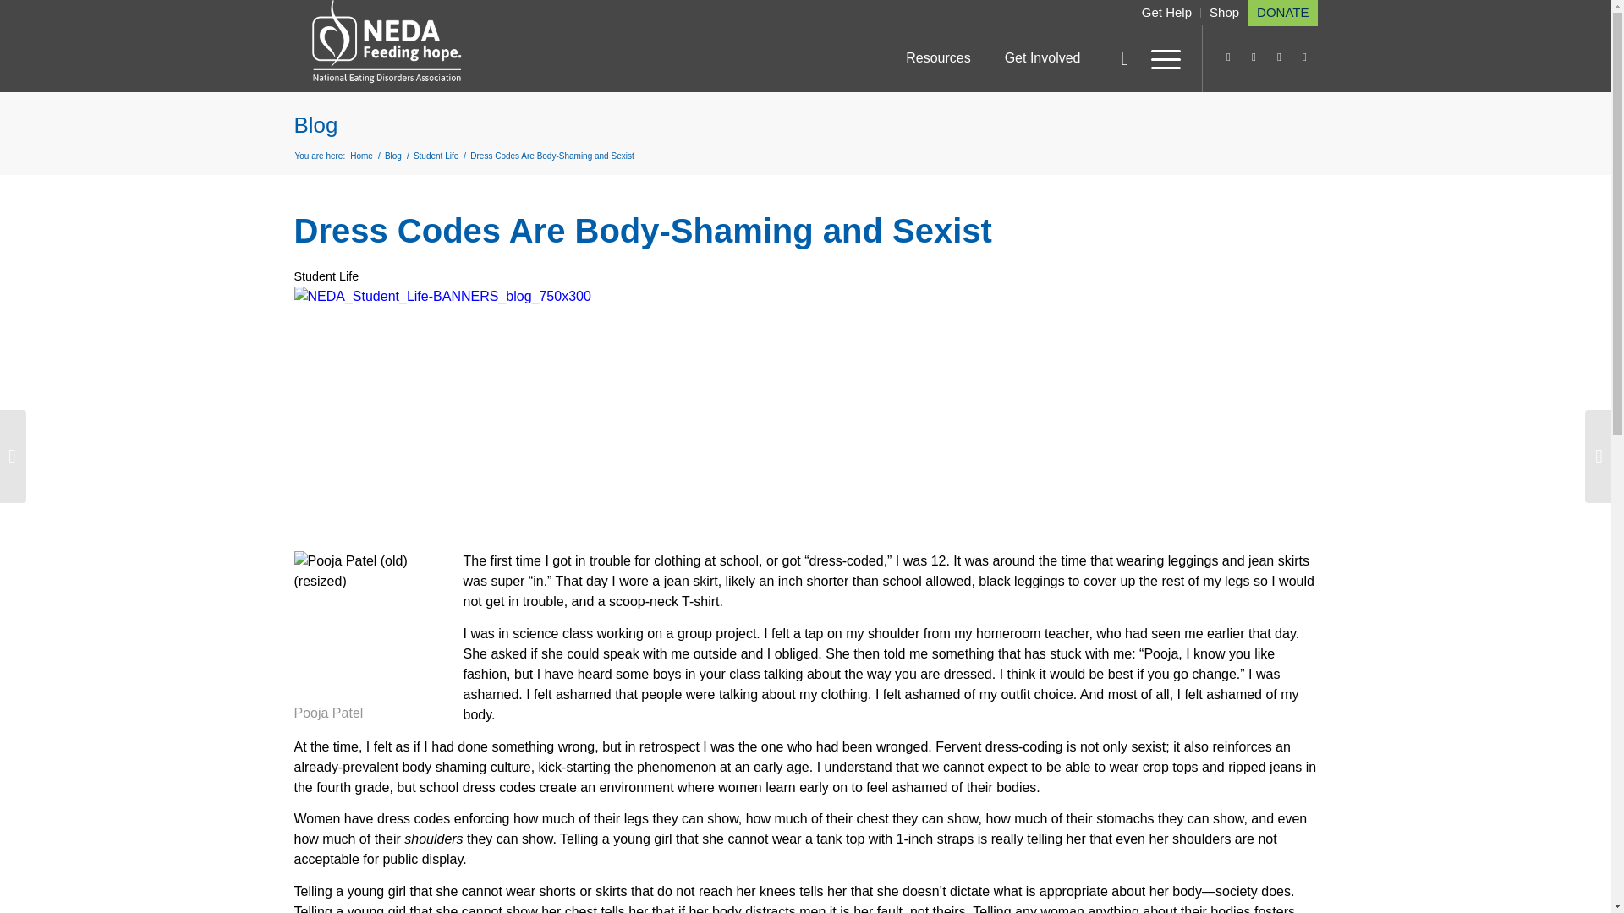 This screenshot has height=913, width=1624. What do you see at coordinates (392, 156) in the screenshot?
I see `Blog` at bounding box center [392, 156].